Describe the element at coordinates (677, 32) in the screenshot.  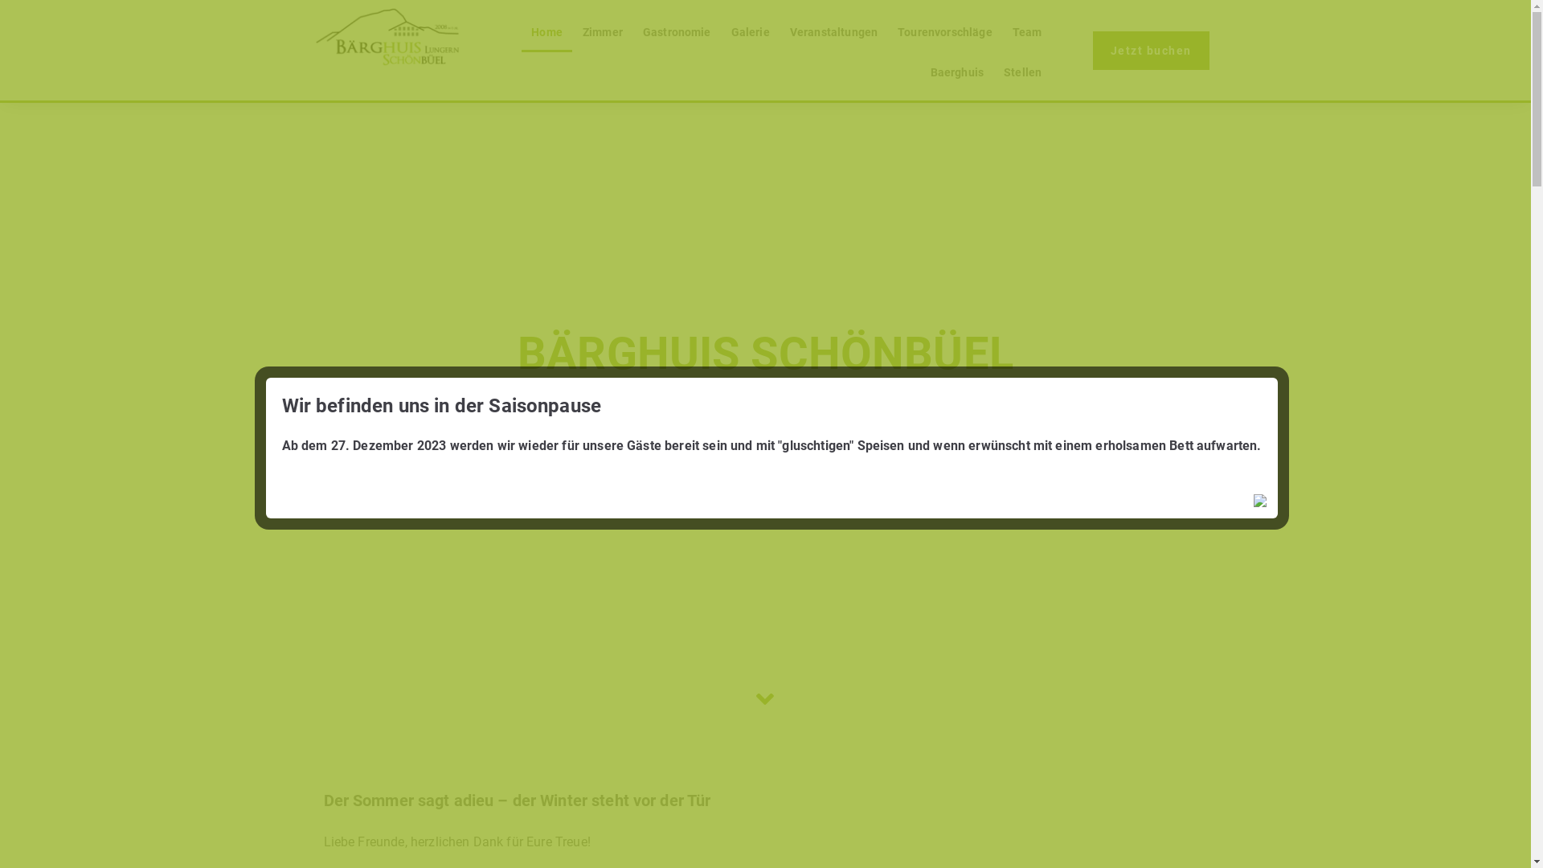
I see `Gastronomie` at that location.